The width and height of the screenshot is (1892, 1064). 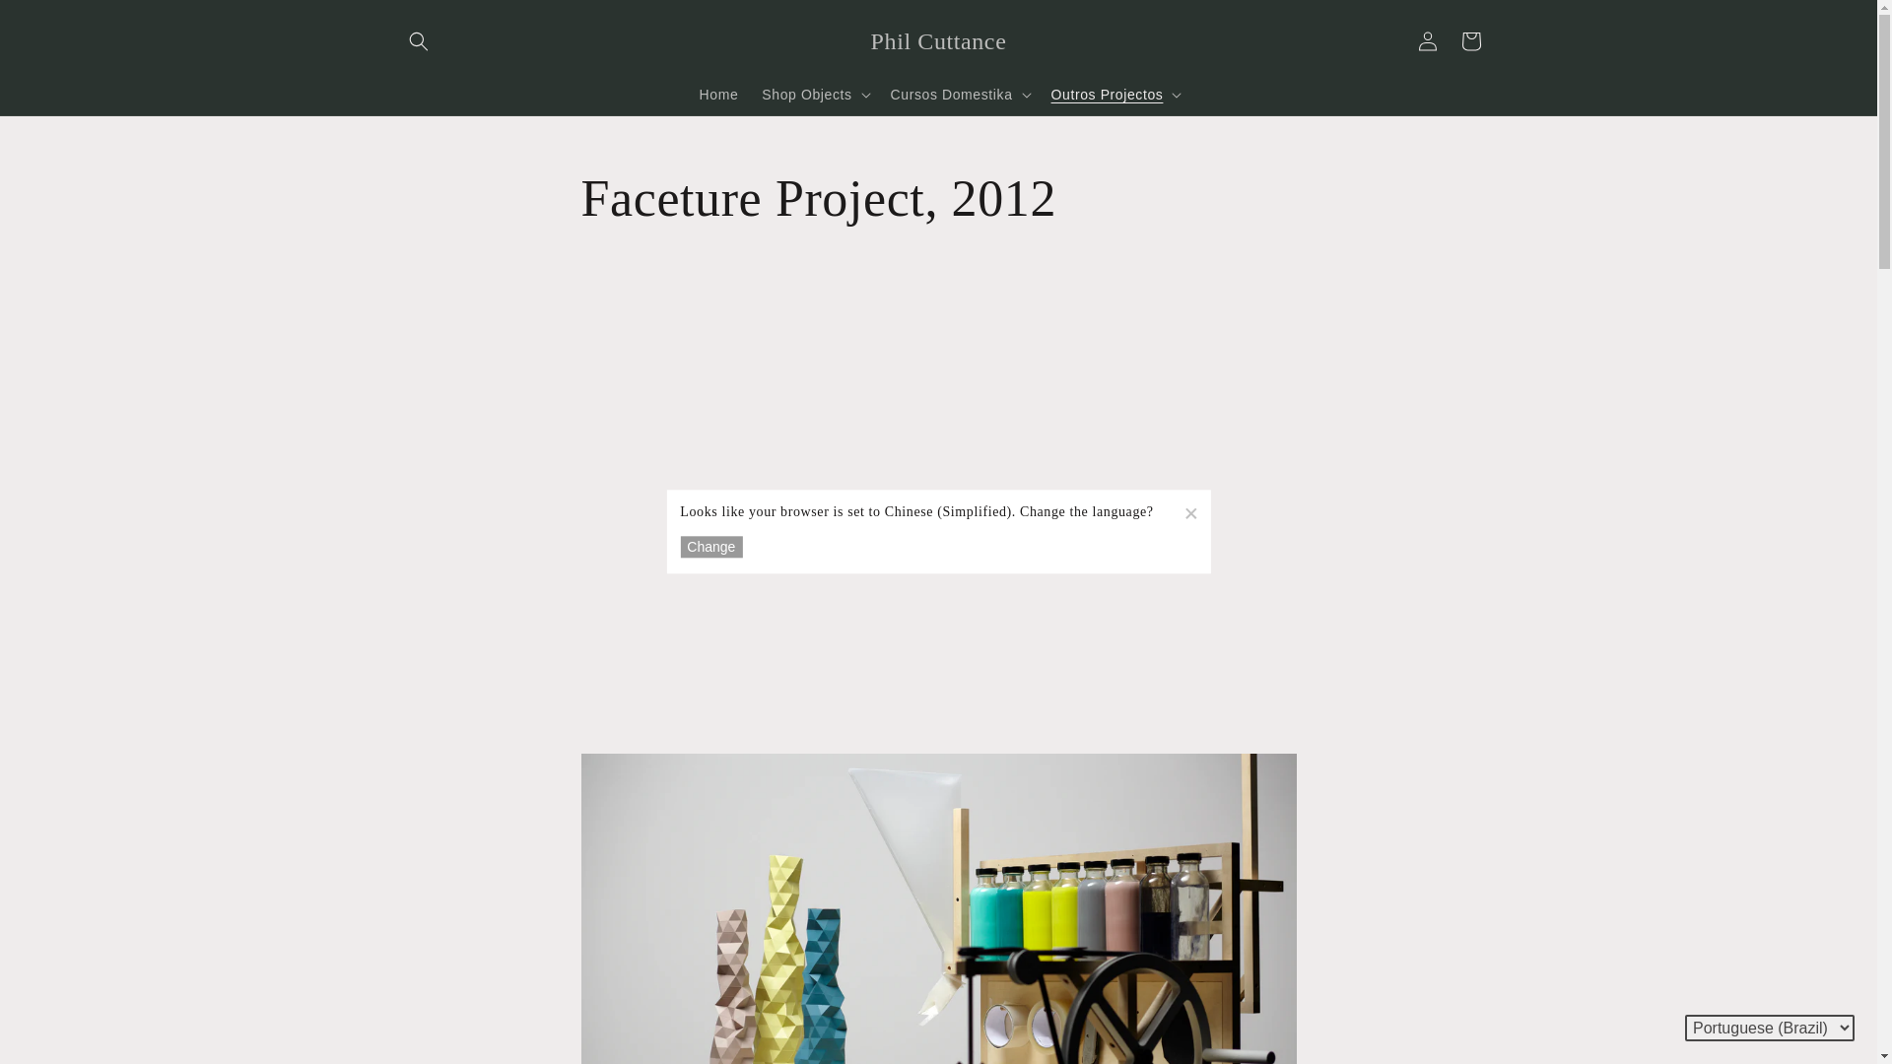 What do you see at coordinates (938, 39) in the screenshot?
I see `Phil Cuttance` at bounding box center [938, 39].